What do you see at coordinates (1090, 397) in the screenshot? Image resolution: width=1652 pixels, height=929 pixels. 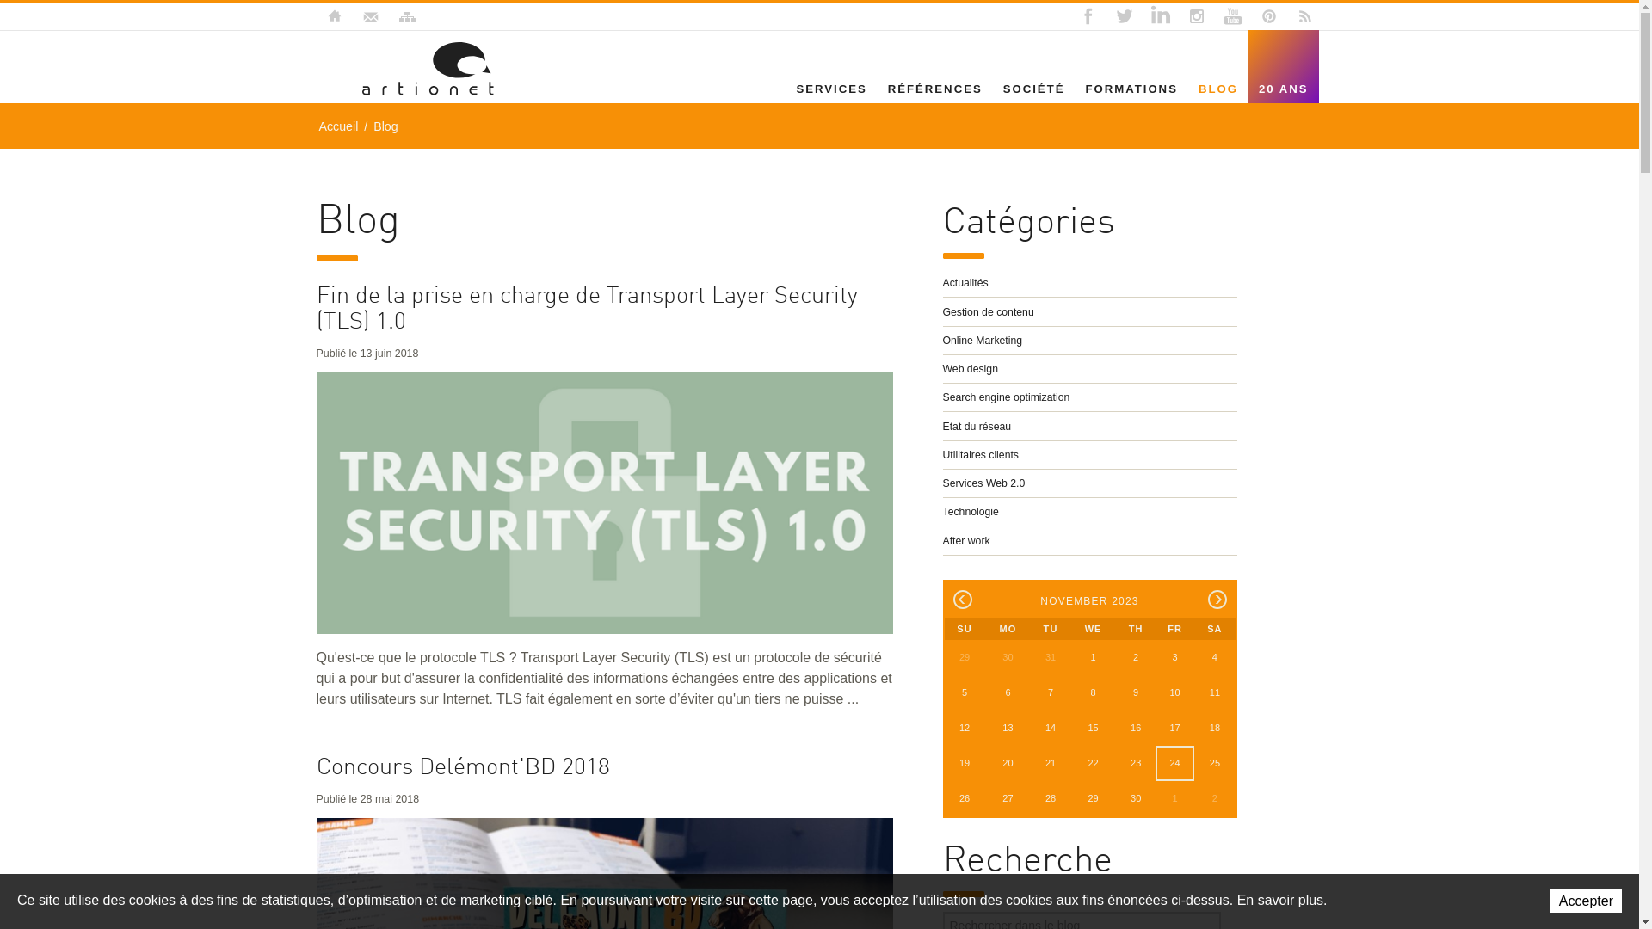 I see `Search engine optimization` at bounding box center [1090, 397].